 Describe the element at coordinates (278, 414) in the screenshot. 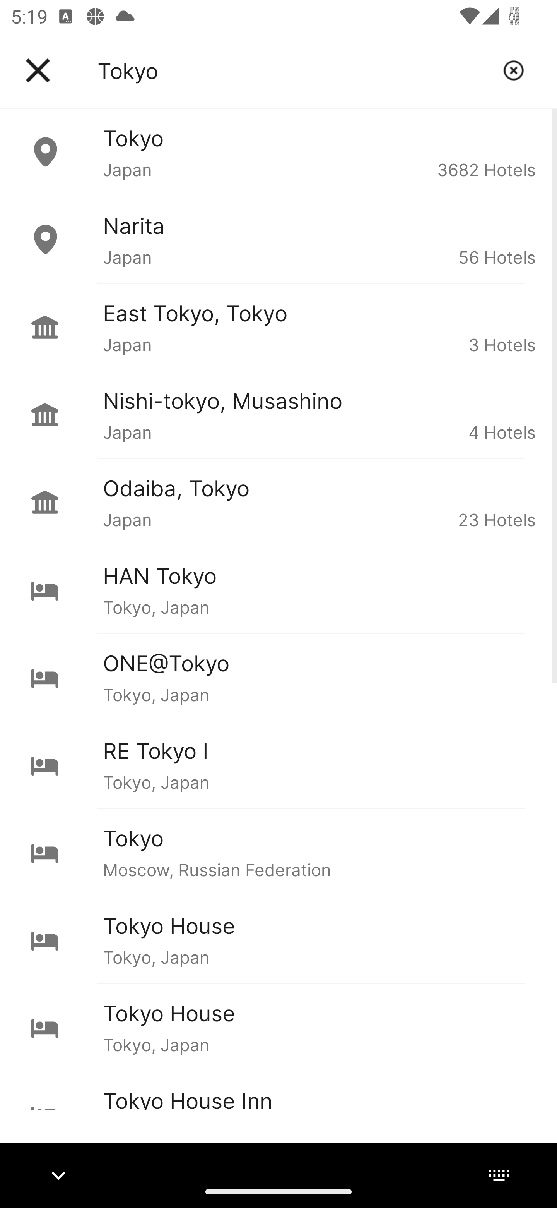

I see `Nishi-tokyo, Musashino Japan 4 Hotels` at that location.